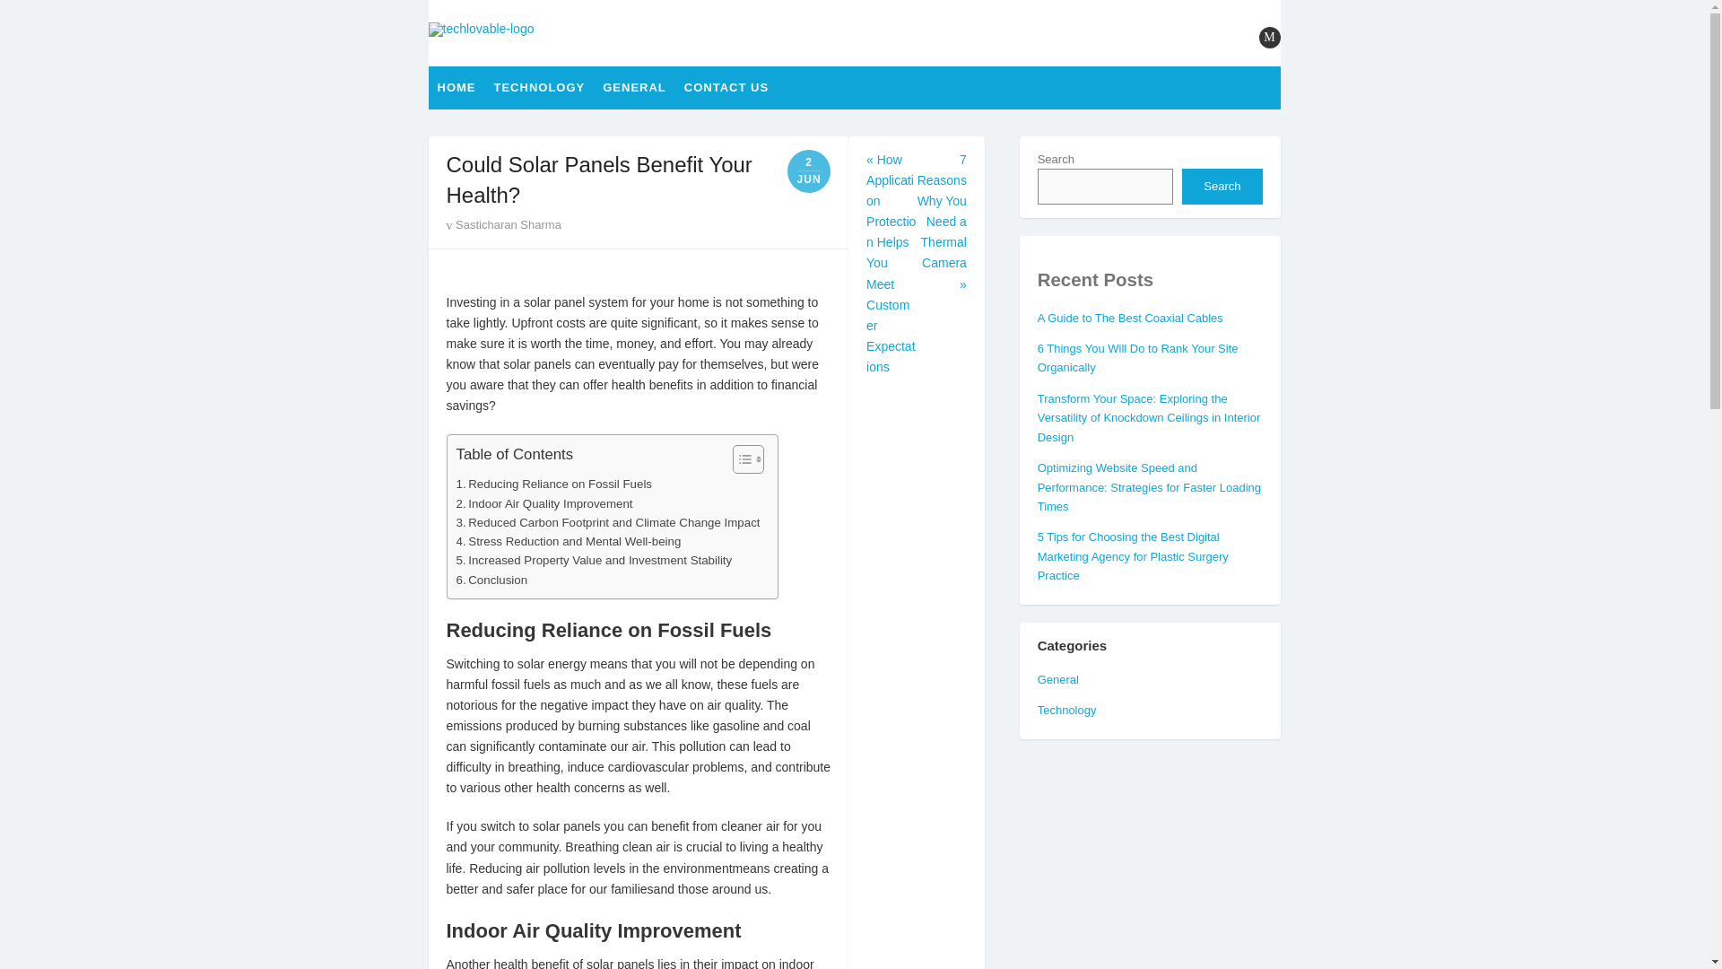 Image resolution: width=1722 pixels, height=969 pixels. I want to click on 6 Things You Will Do to Rank Your Site Organically, so click(1137, 357).